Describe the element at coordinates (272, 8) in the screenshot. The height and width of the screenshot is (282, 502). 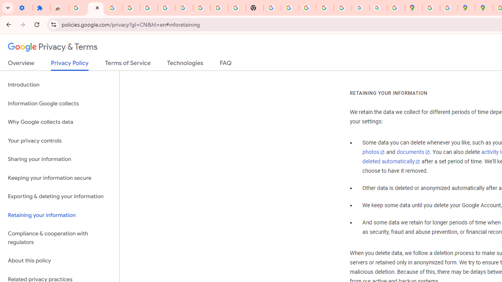
I see `https://scholar.google.com/` at that location.